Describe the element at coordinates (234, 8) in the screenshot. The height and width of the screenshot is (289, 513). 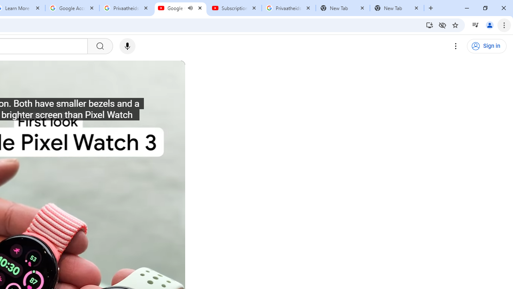
I see `Subscriptions - YouTube` at that location.